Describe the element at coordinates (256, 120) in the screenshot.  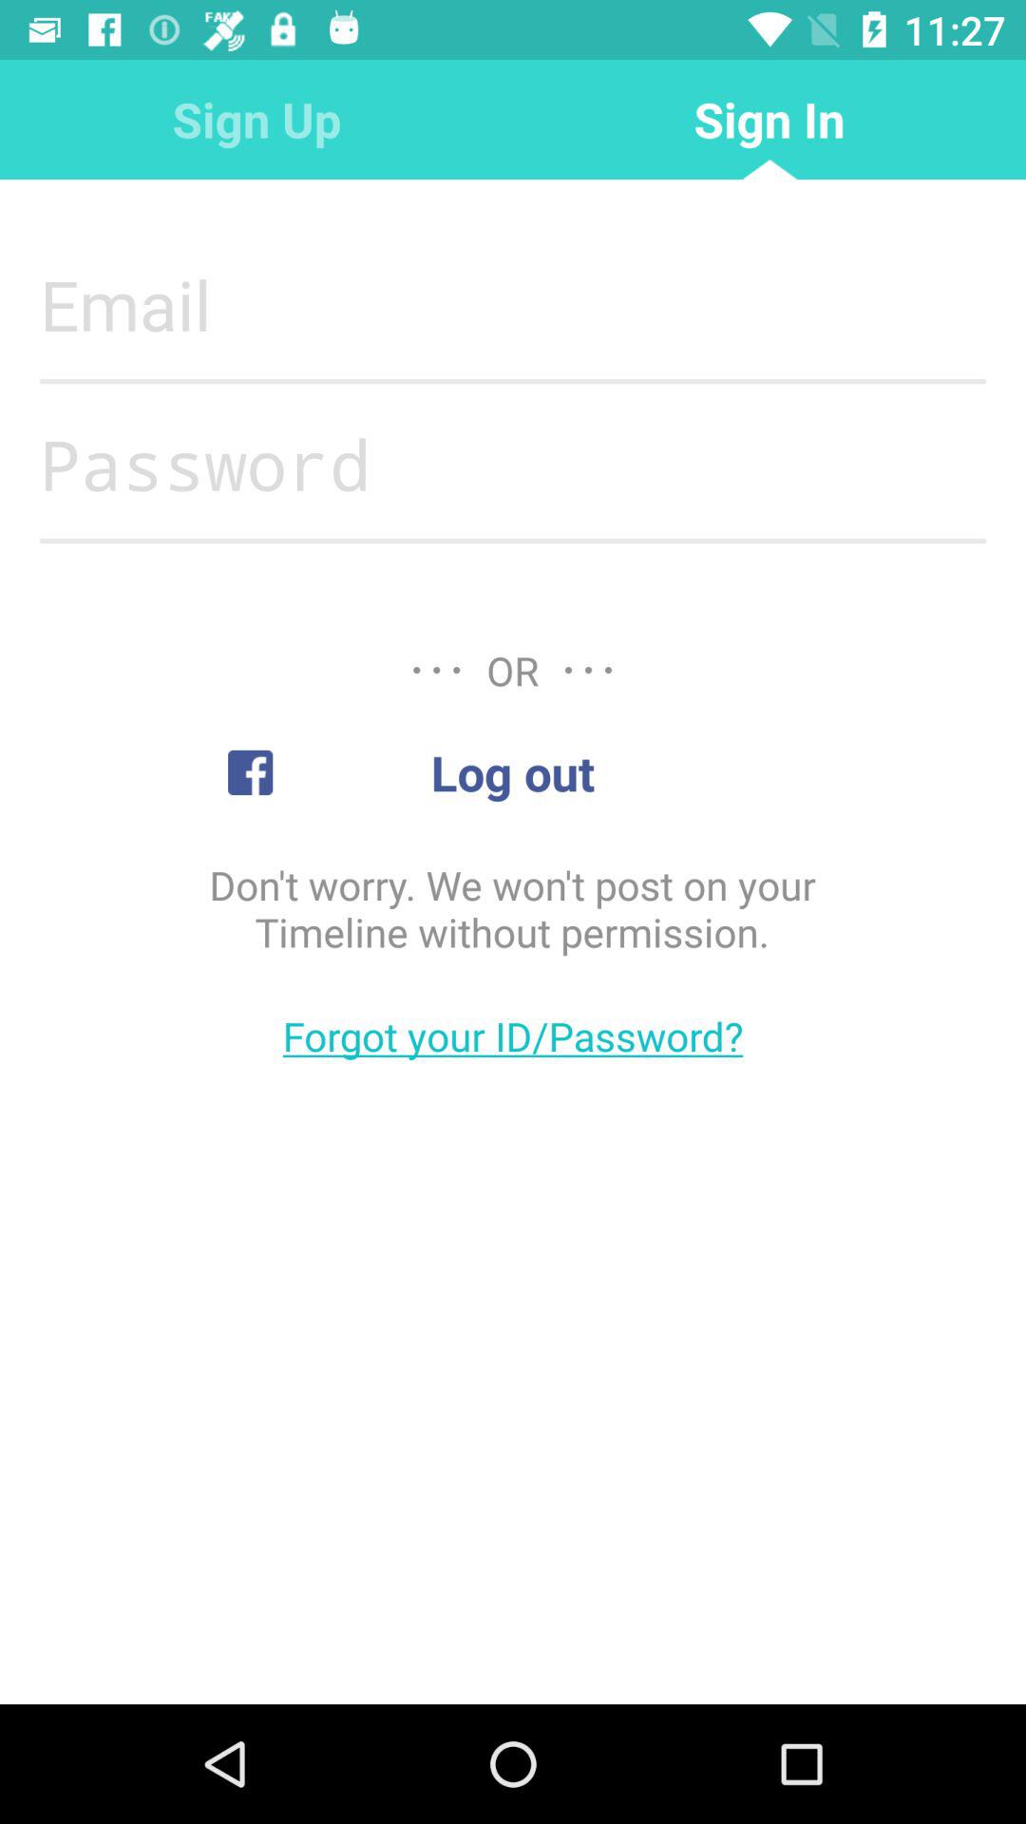
I see `swipe until the sign up icon` at that location.